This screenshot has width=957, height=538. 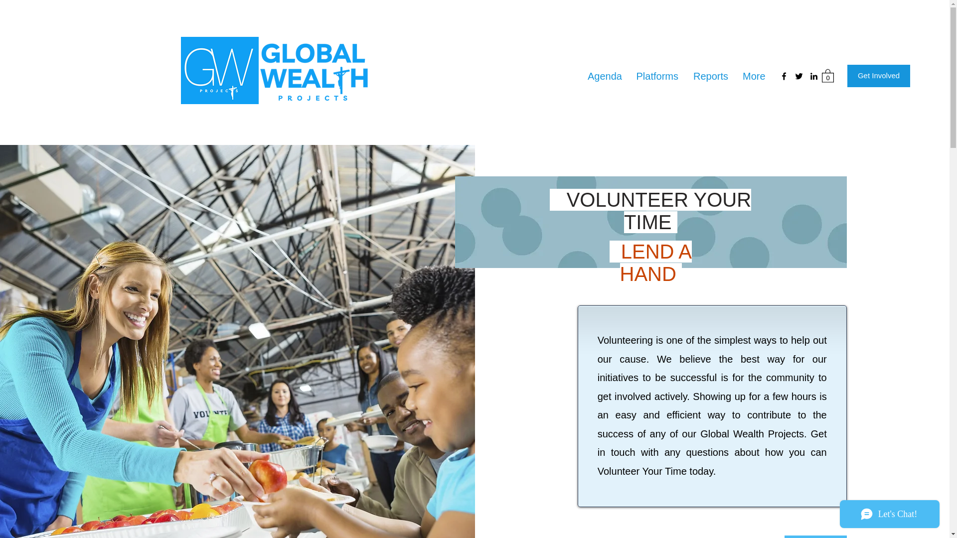 I want to click on Agenda, so click(x=604, y=76).